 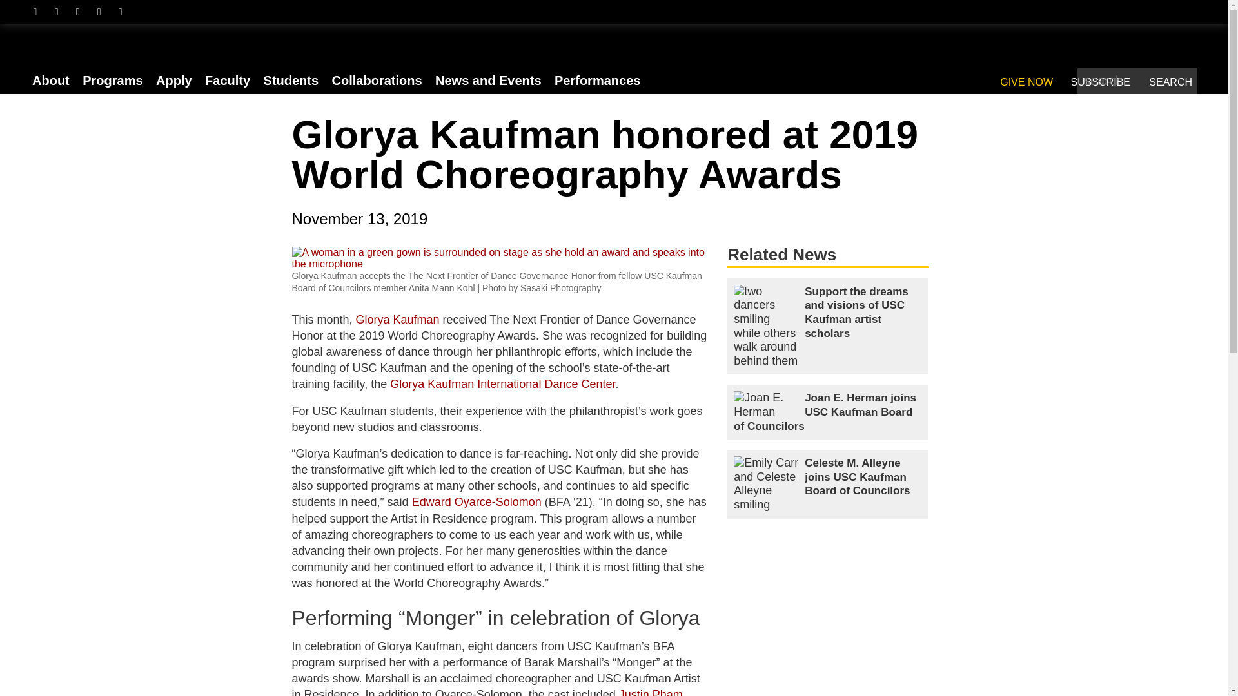 I want to click on University of Southern California, so click(x=1141, y=46).